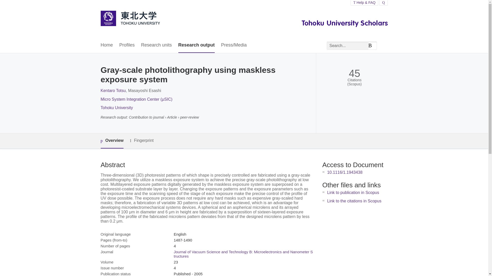  Describe the element at coordinates (116, 107) in the screenshot. I see `Tohoku University` at that location.